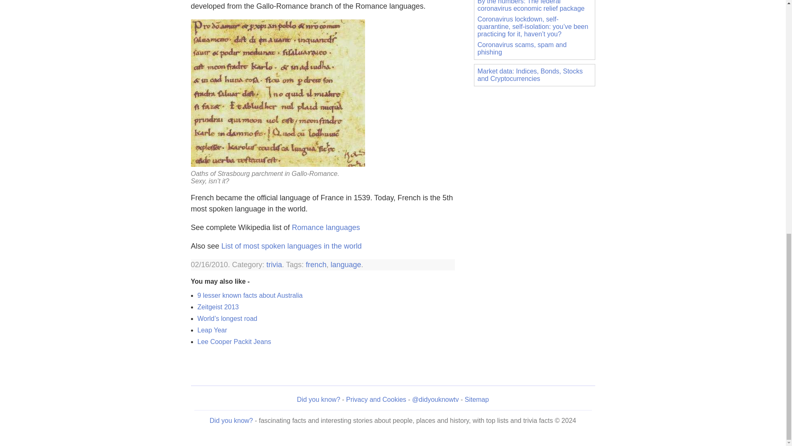  What do you see at coordinates (326, 227) in the screenshot?
I see `Romance languages` at bounding box center [326, 227].